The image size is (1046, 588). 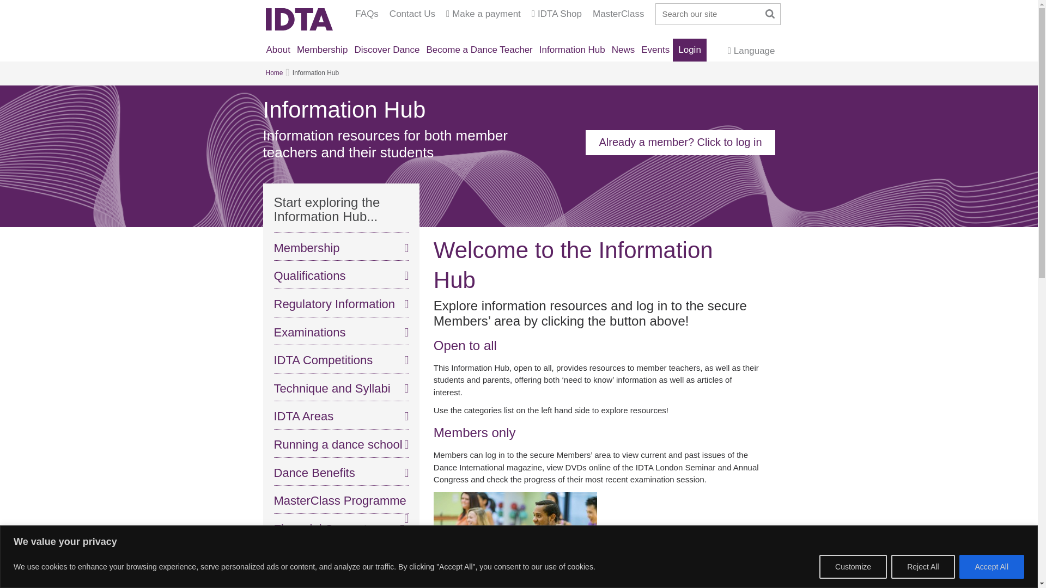 I want to click on Events, so click(x=655, y=50).